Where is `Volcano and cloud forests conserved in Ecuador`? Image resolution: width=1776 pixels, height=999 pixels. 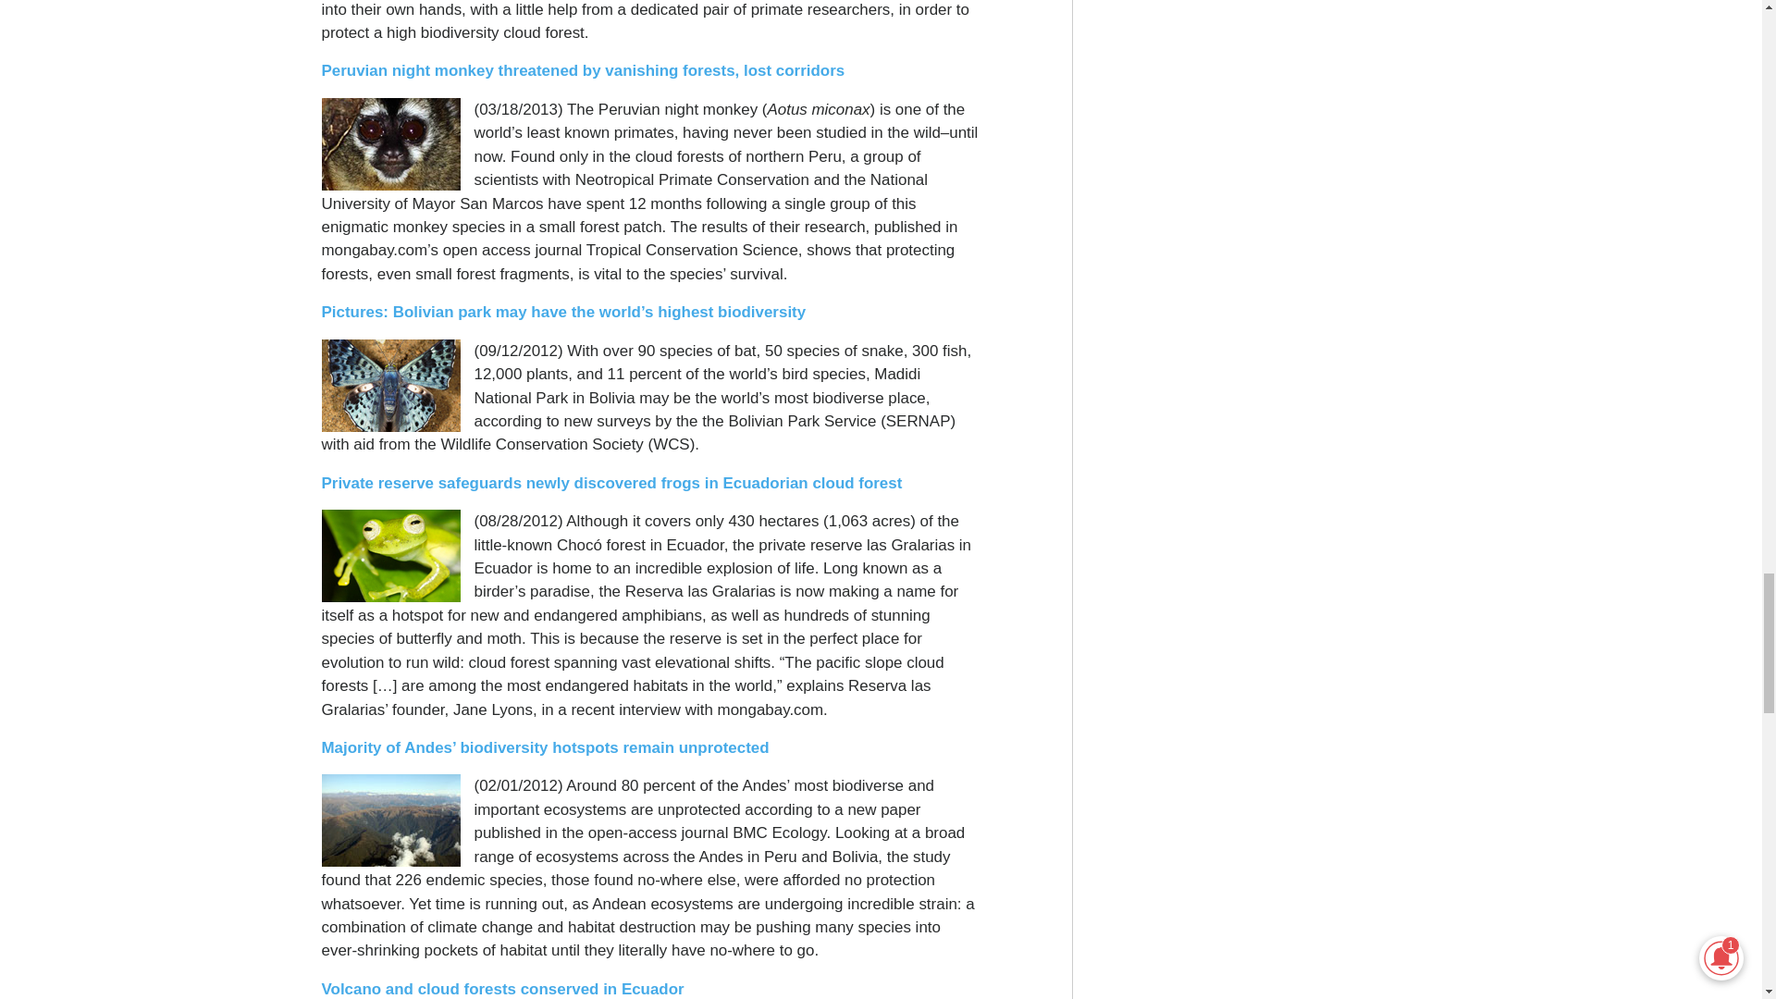 Volcano and cloud forests conserved in Ecuador is located at coordinates (502, 988).